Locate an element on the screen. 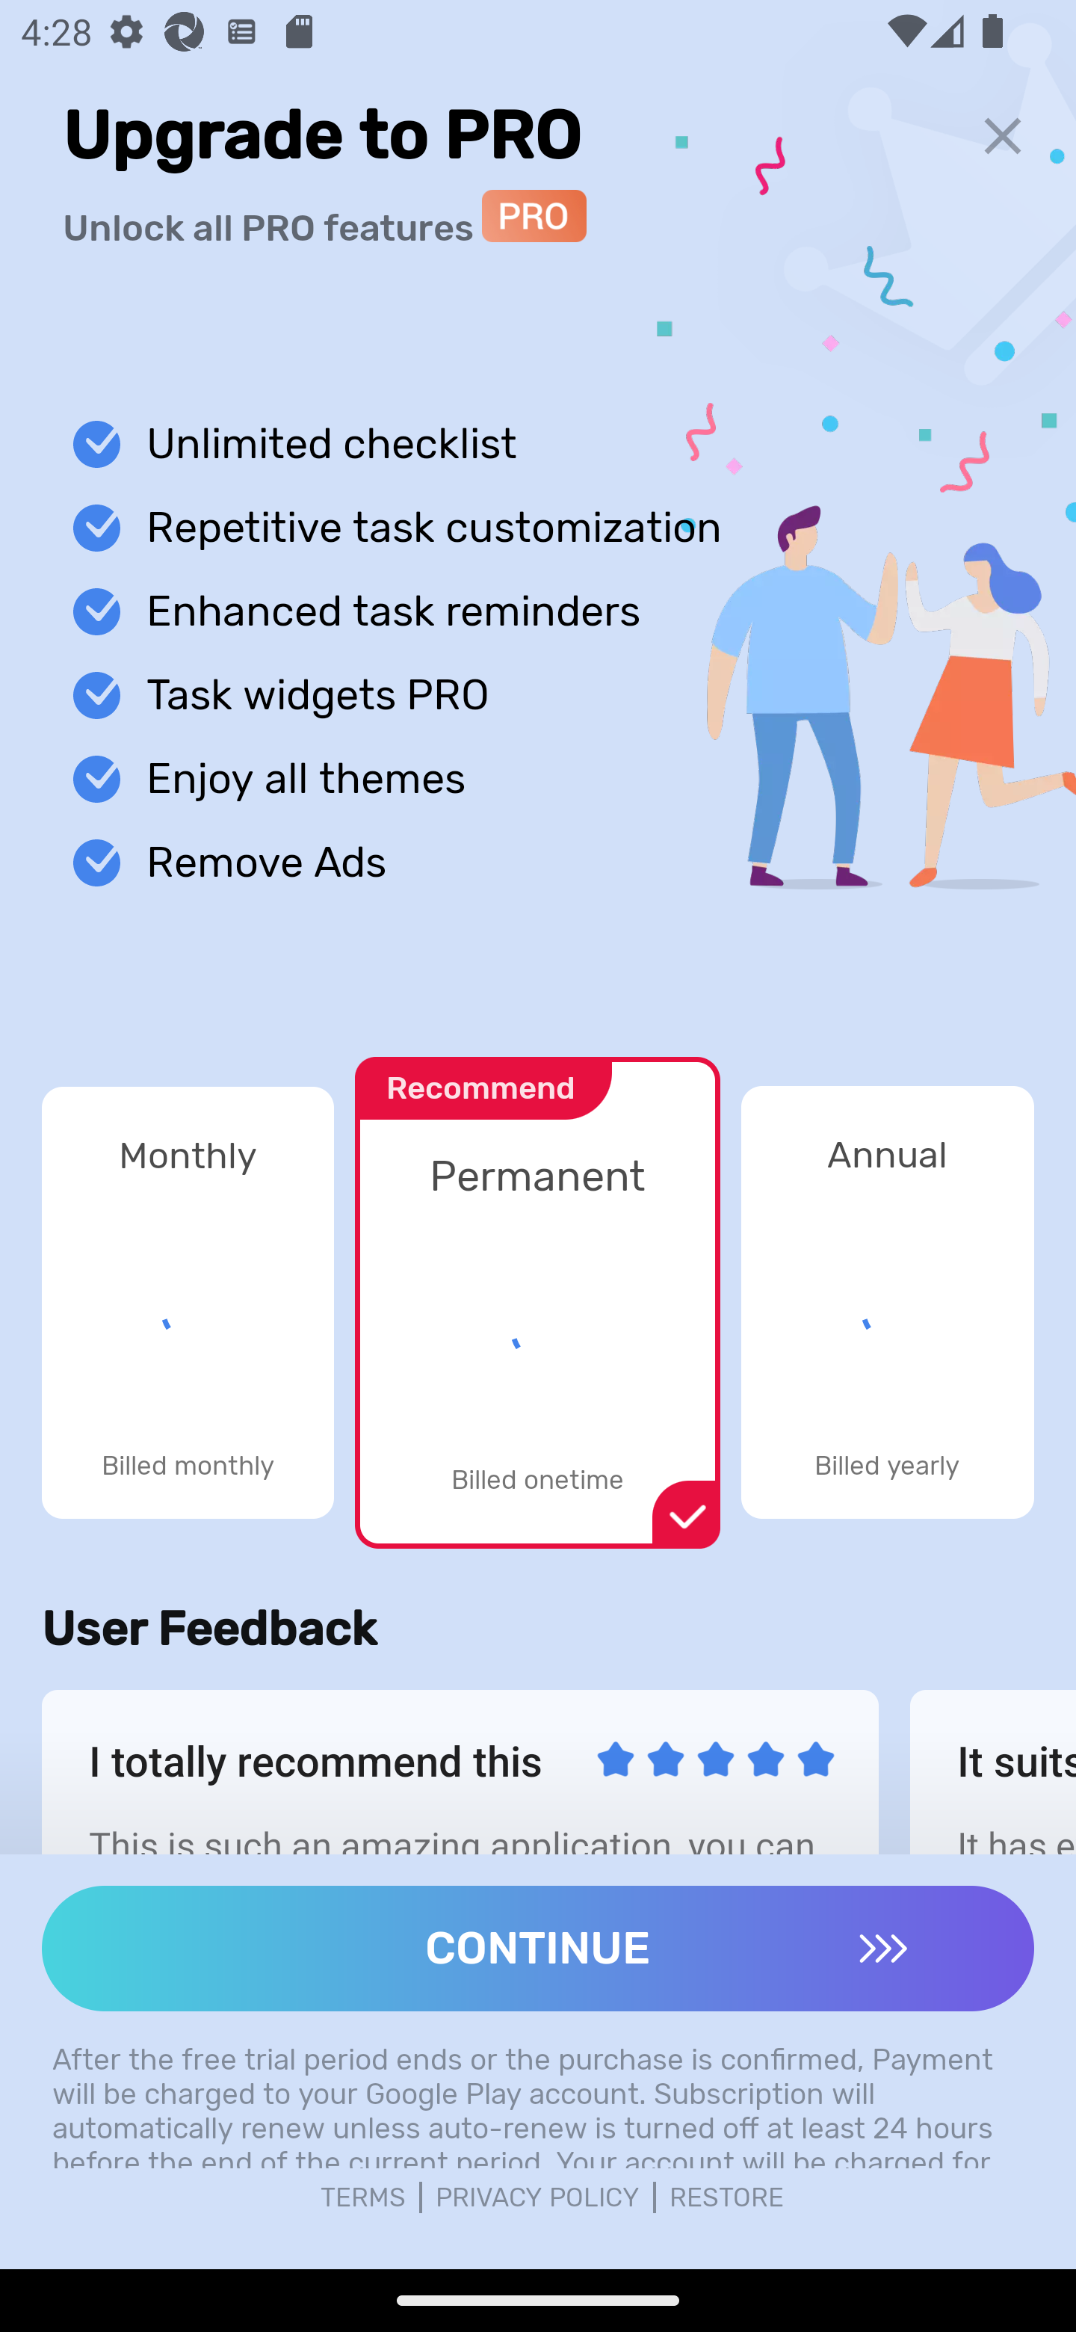 This screenshot has width=1076, height=2332. CONTINUE is located at coordinates (538, 1948).